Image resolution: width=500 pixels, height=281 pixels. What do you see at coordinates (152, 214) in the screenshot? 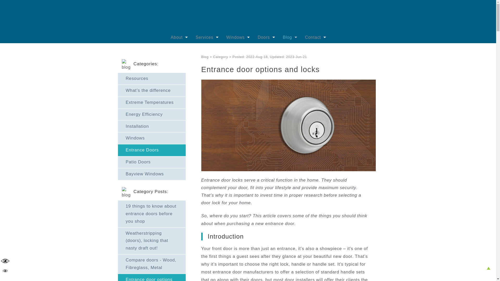
I see `19 things to know about entrance doors before you shop` at bounding box center [152, 214].